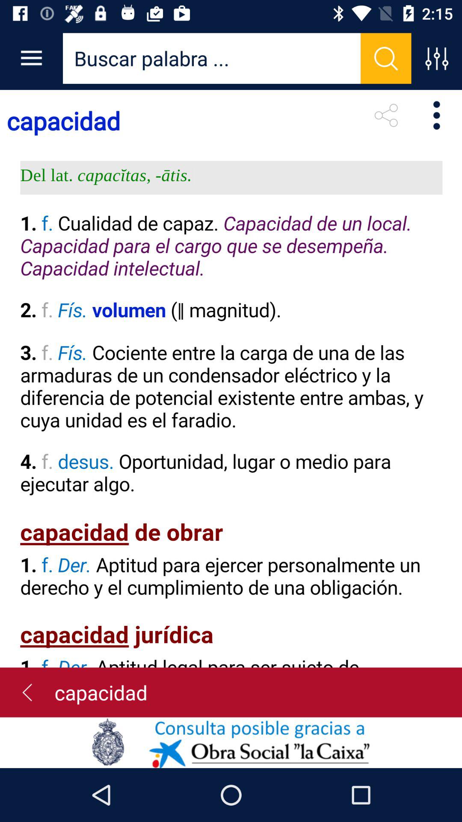 Image resolution: width=462 pixels, height=822 pixels. Describe the element at coordinates (386, 115) in the screenshot. I see `share result` at that location.